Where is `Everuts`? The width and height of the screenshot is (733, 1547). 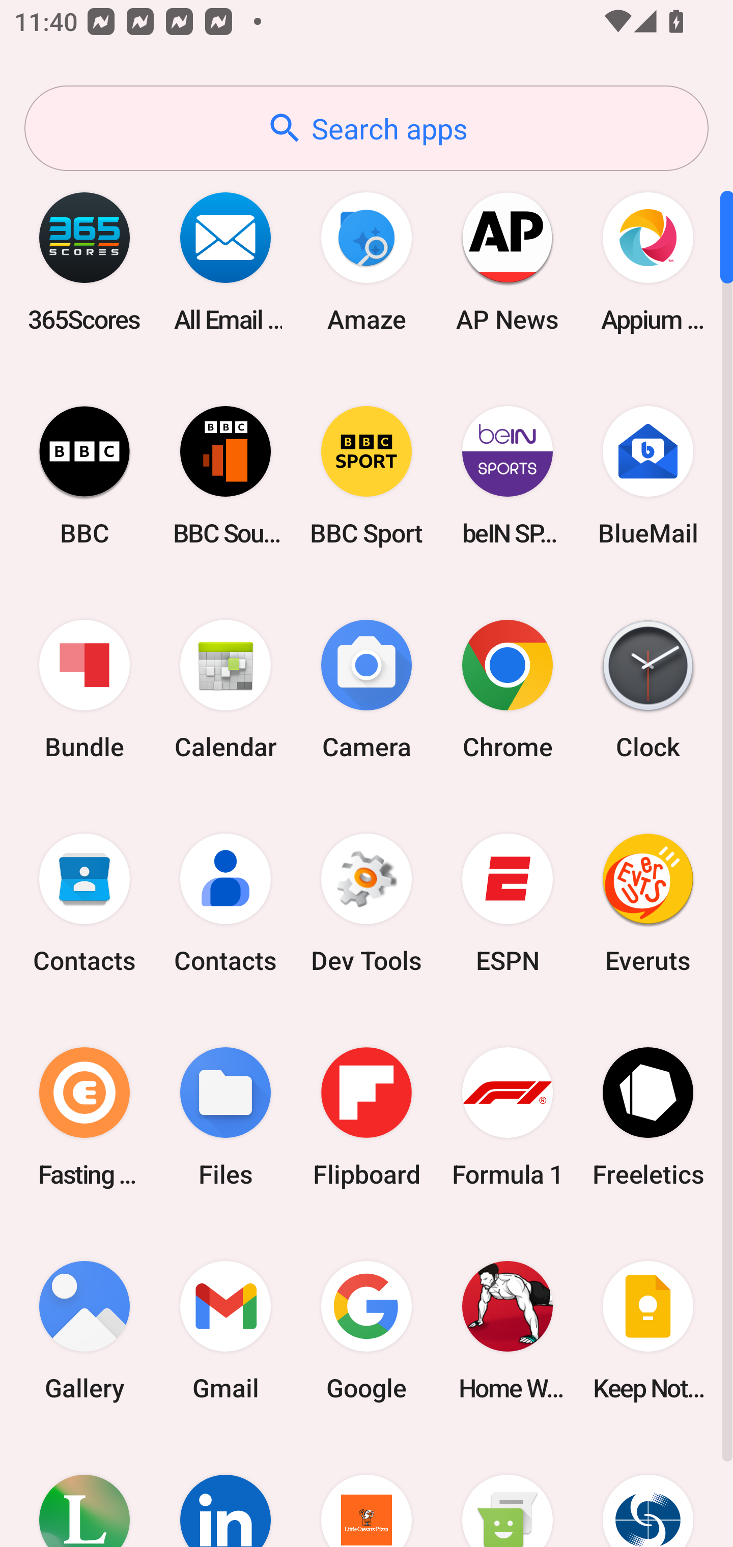
Everuts is located at coordinates (648, 903).